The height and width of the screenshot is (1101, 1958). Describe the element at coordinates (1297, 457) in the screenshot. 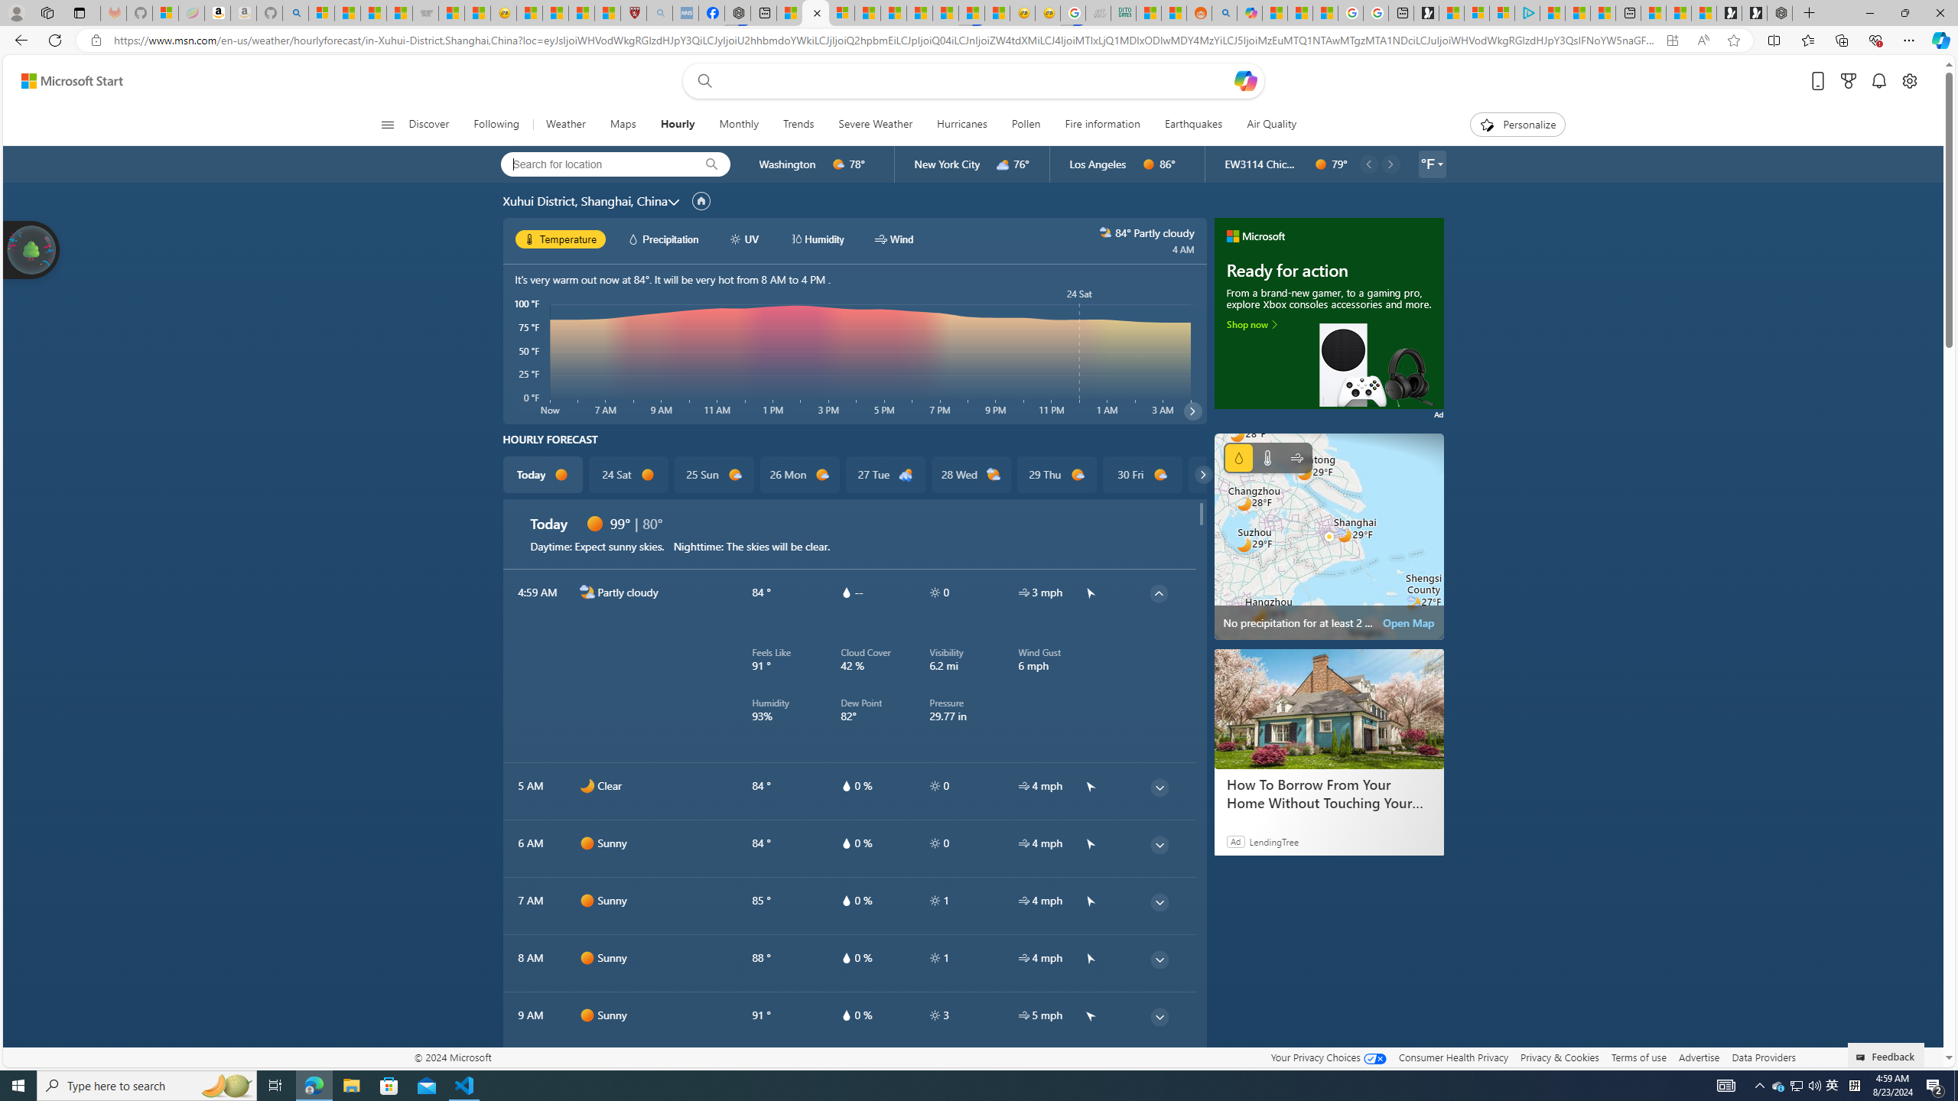

I see `Wind` at that location.